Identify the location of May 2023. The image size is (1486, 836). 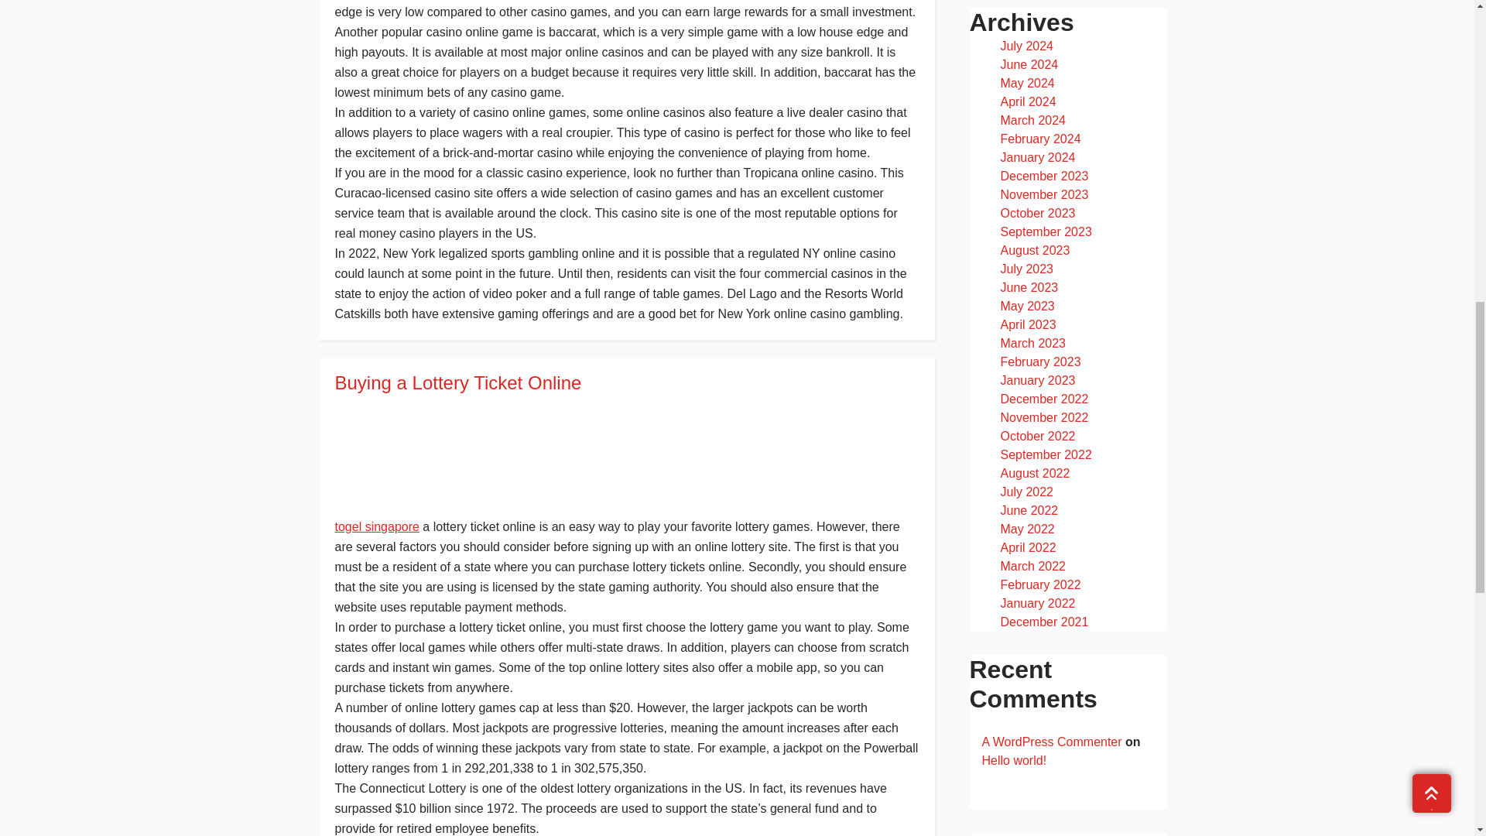
(1026, 305).